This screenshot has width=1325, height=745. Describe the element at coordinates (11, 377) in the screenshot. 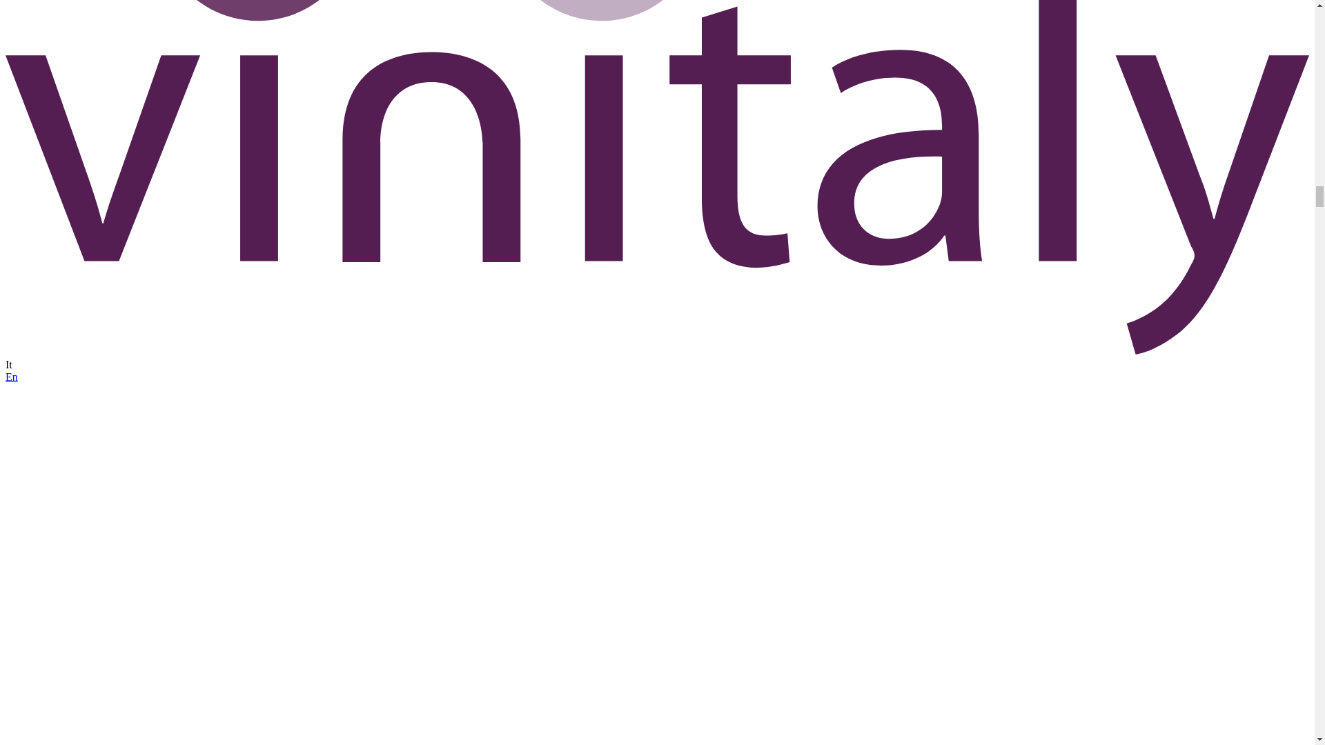

I see `En` at that location.